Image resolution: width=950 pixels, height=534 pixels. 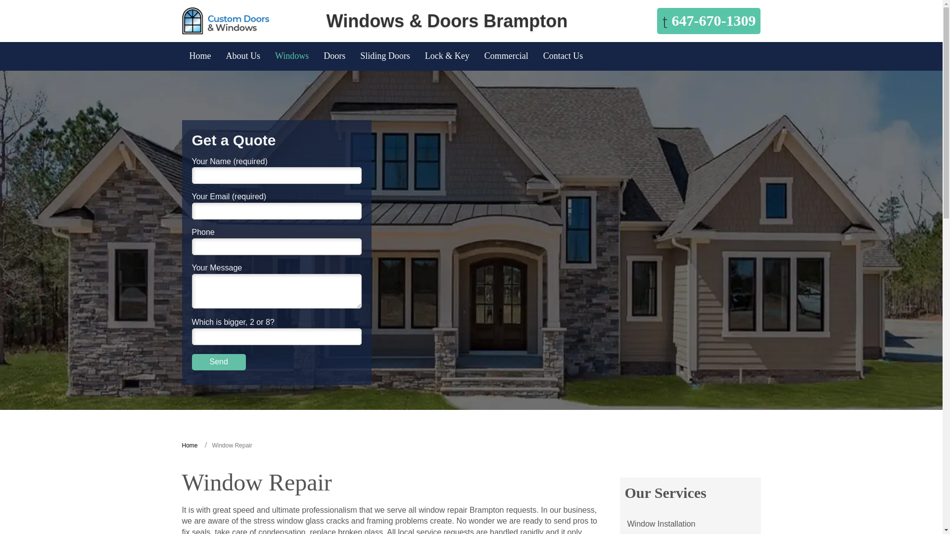 What do you see at coordinates (190, 445) in the screenshot?
I see `Home` at bounding box center [190, 445].